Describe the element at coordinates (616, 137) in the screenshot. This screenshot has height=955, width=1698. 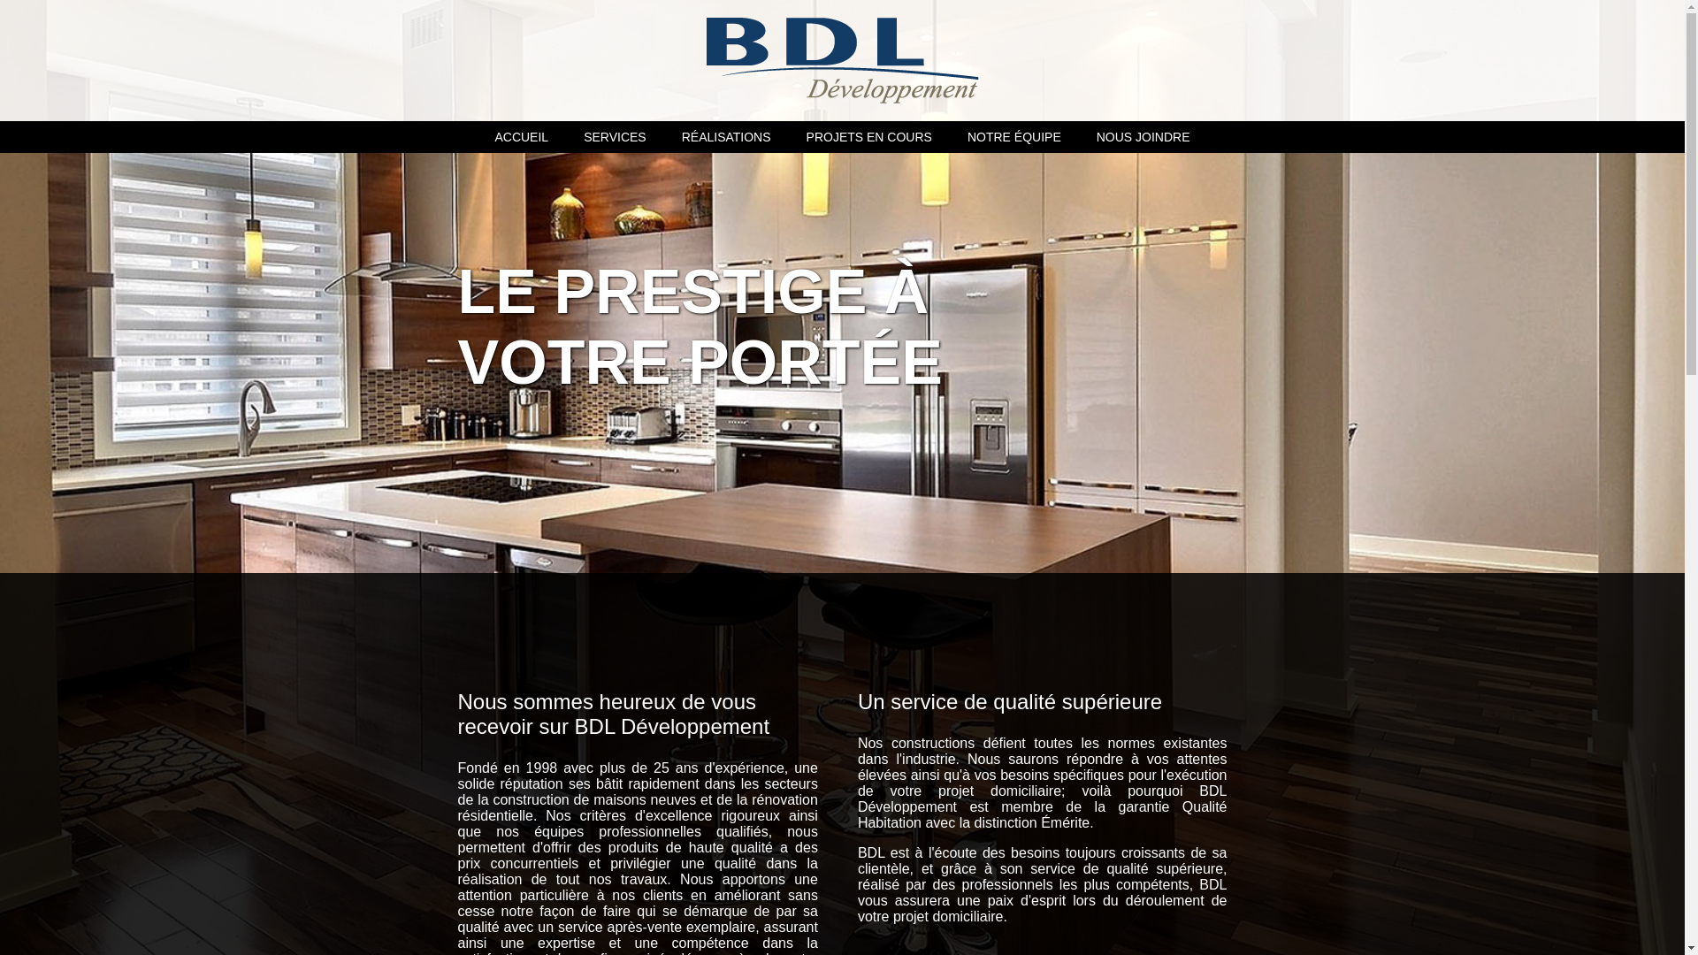
I see `SERVICES` at that location.